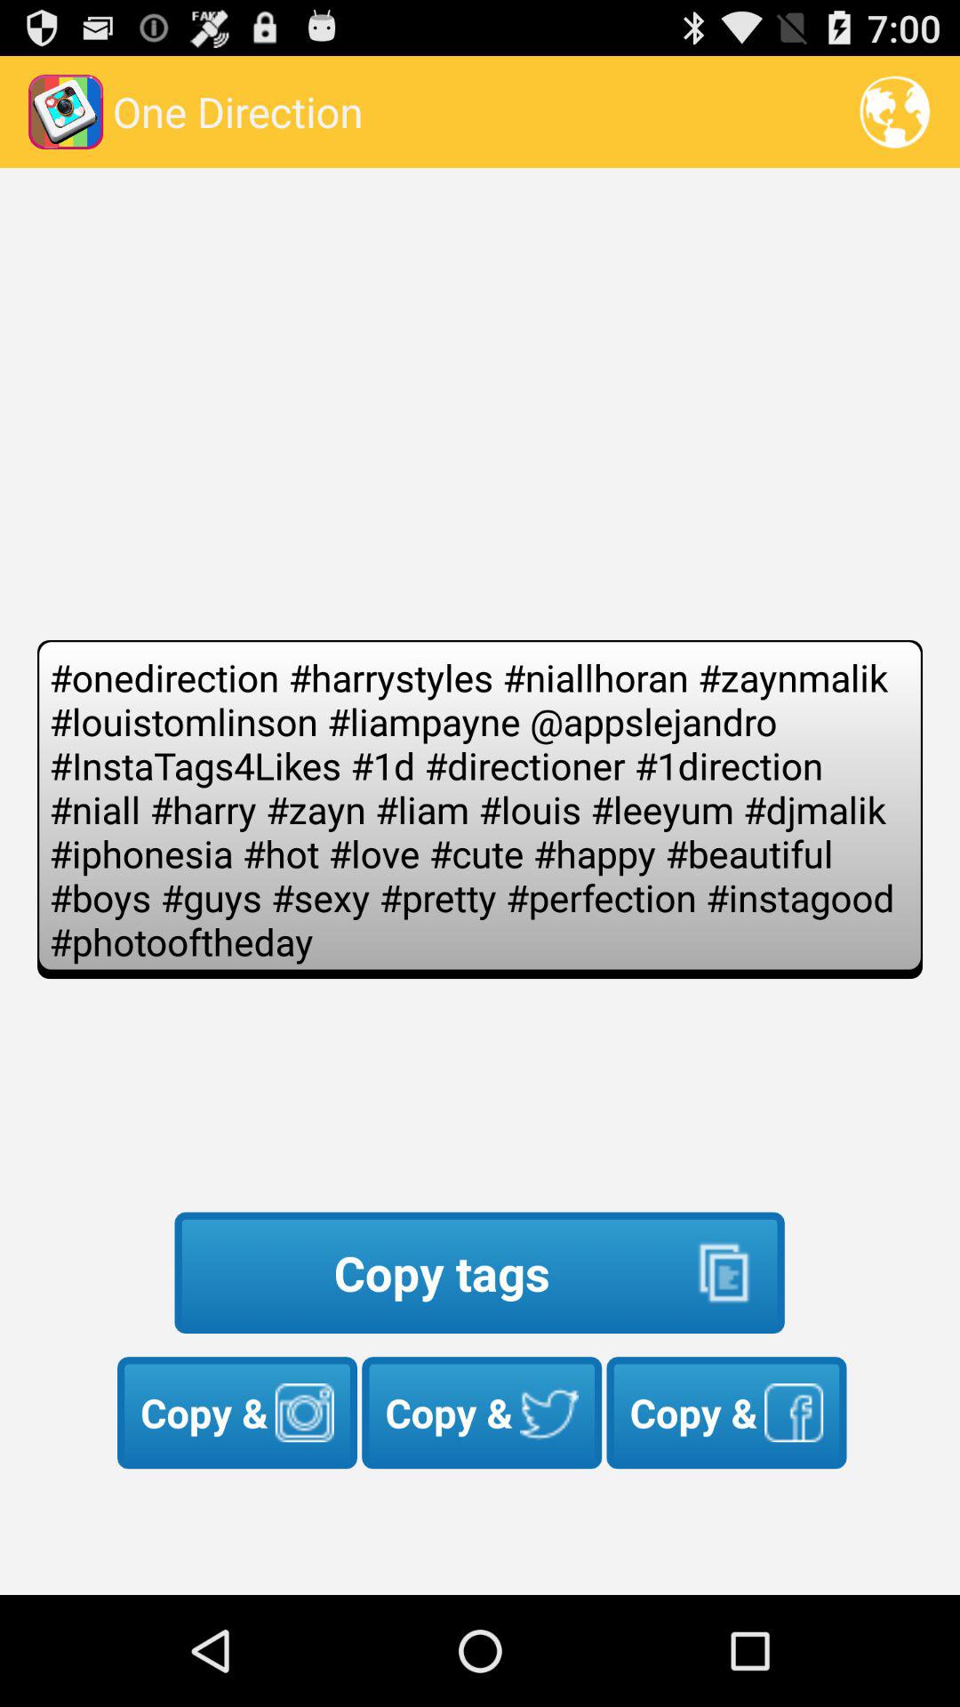 This screenshot has width=960, height=1707. What do you see at coordinates (894, 112) in the screenshot?
I see `choose the icon at the top right corner` at bounding box center [894, 112].